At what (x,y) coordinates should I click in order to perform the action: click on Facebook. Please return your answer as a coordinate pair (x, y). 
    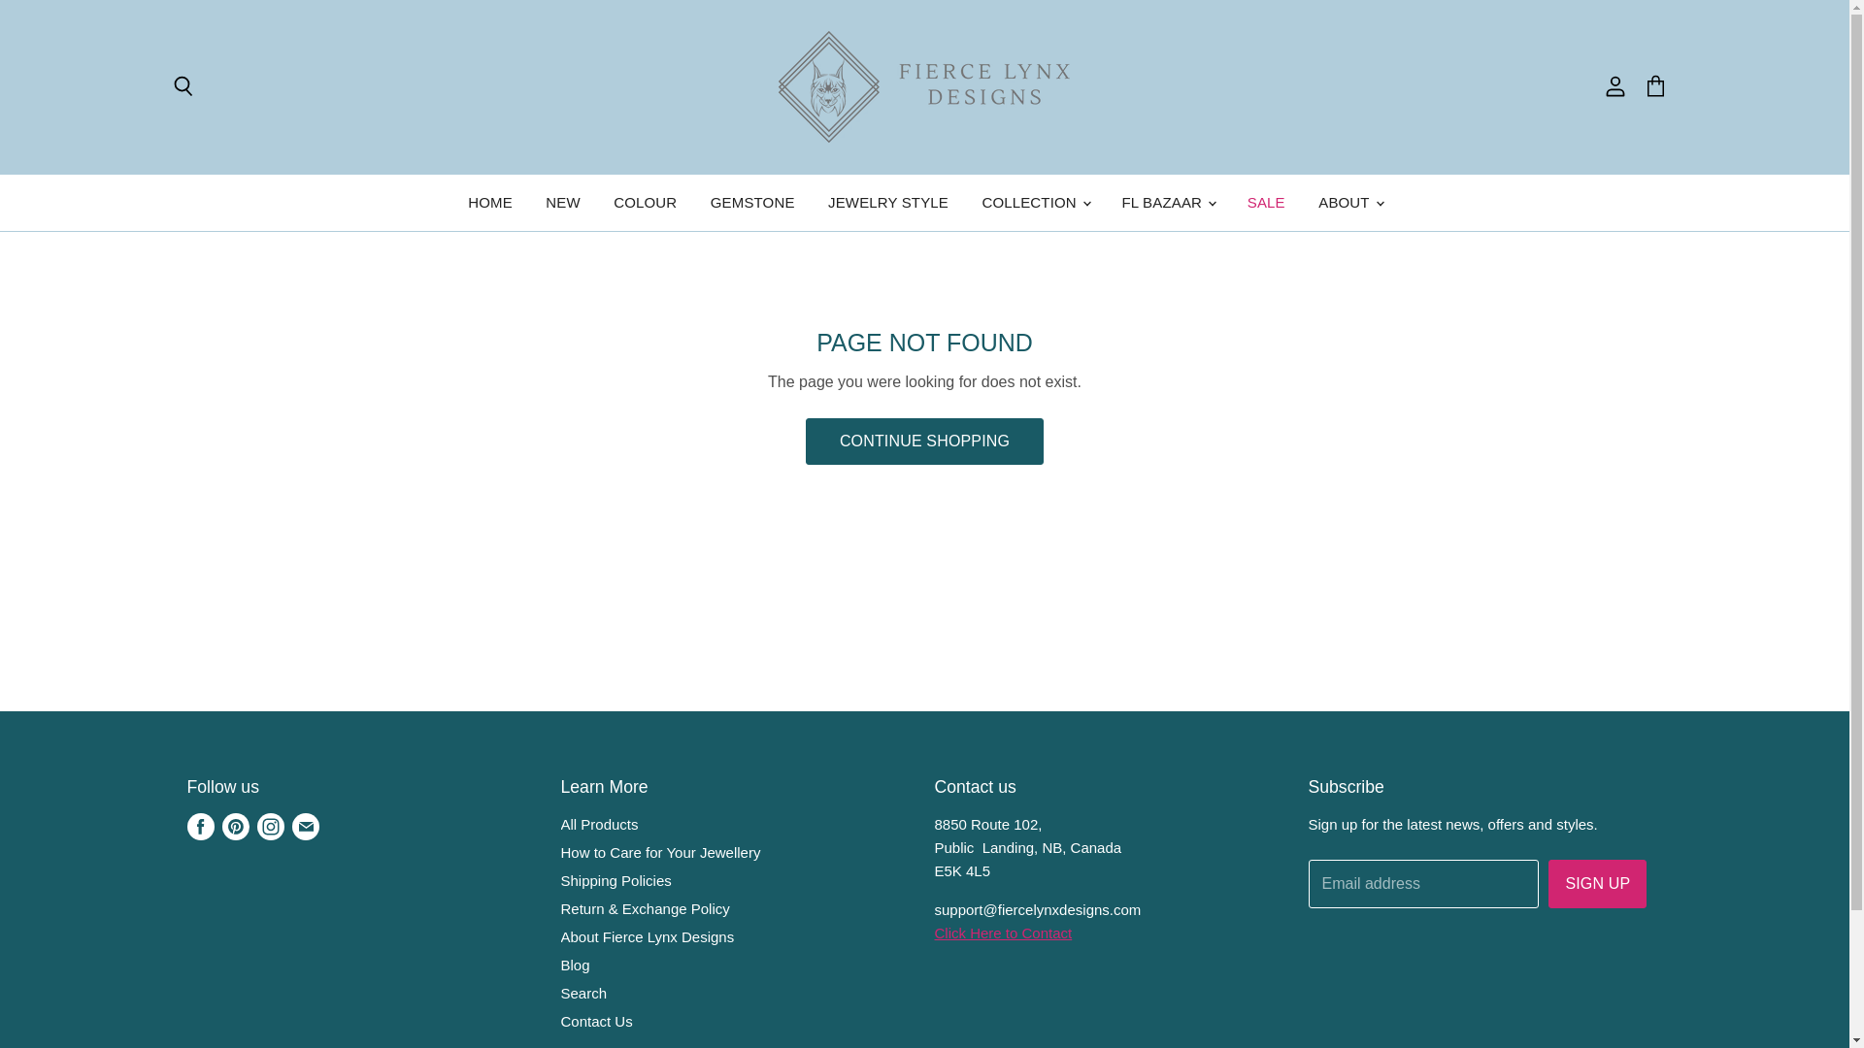
    Looking at the image, I should click on (200, 827).